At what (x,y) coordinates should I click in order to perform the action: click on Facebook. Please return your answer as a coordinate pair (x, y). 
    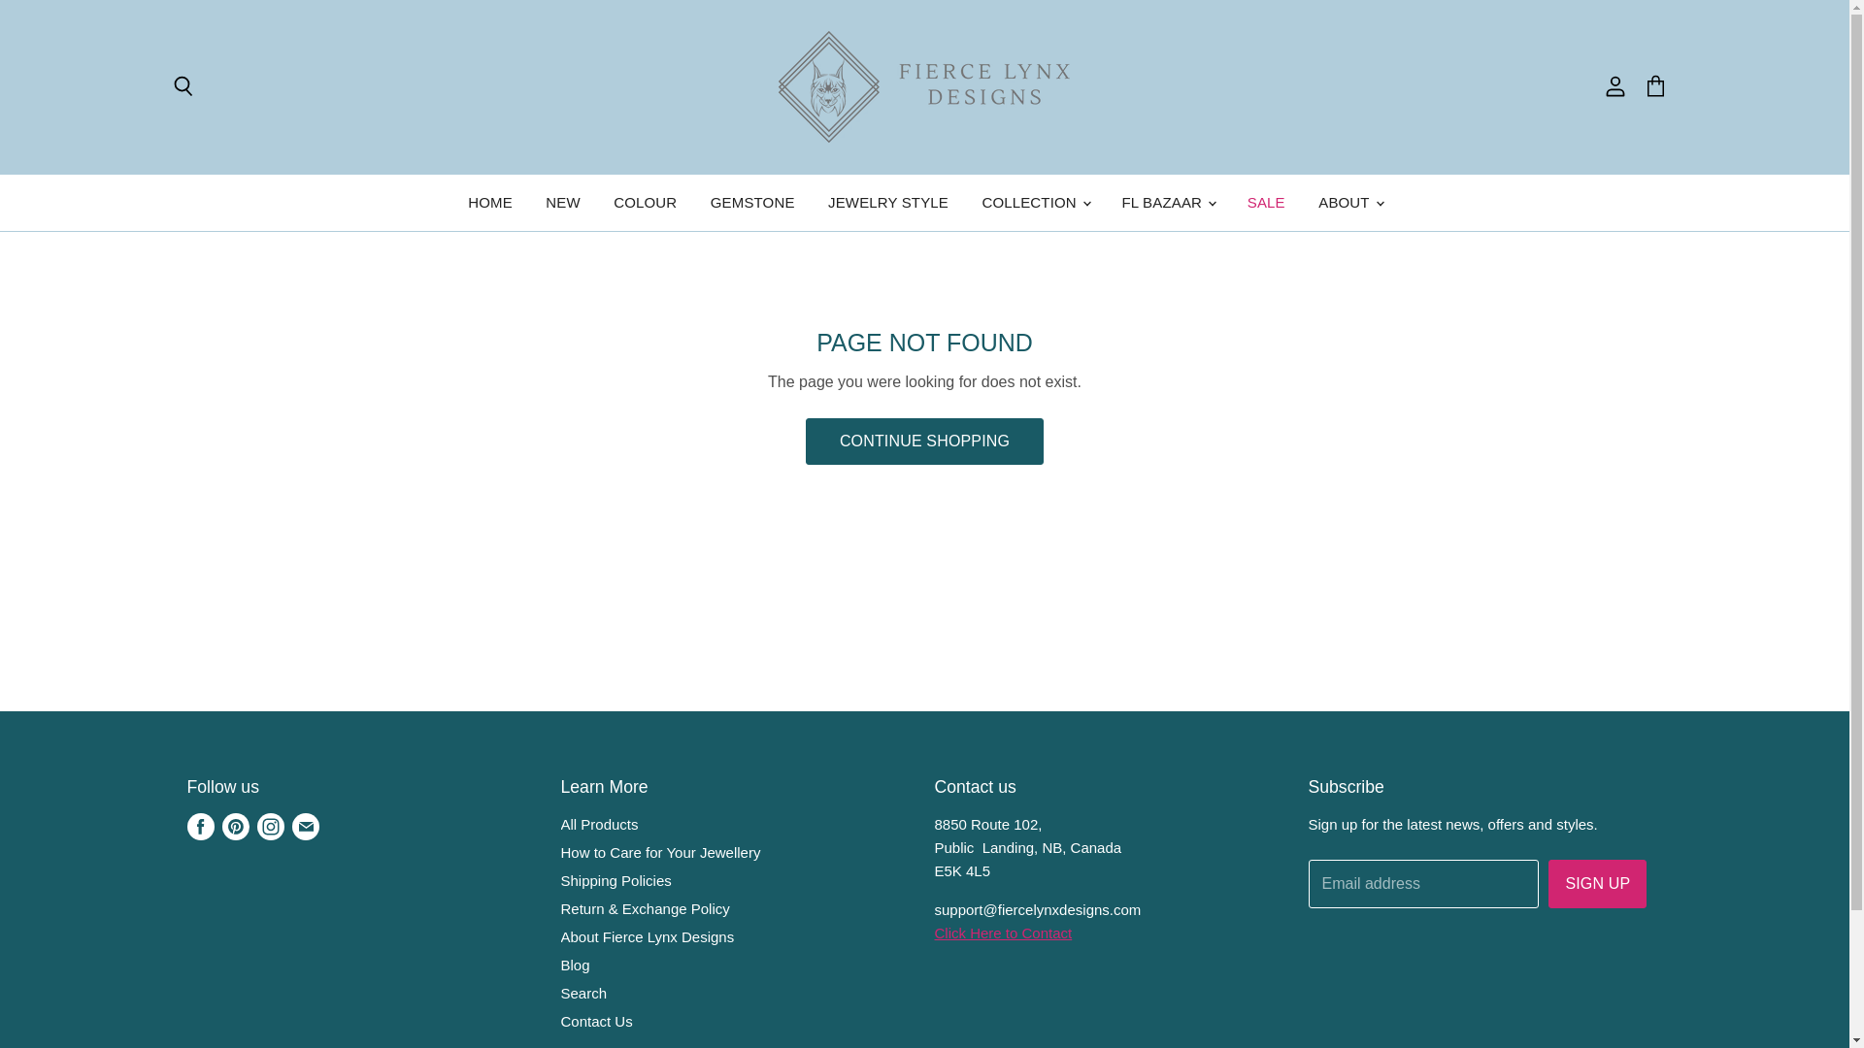
    Looking at the image, I should click on (200, 827).